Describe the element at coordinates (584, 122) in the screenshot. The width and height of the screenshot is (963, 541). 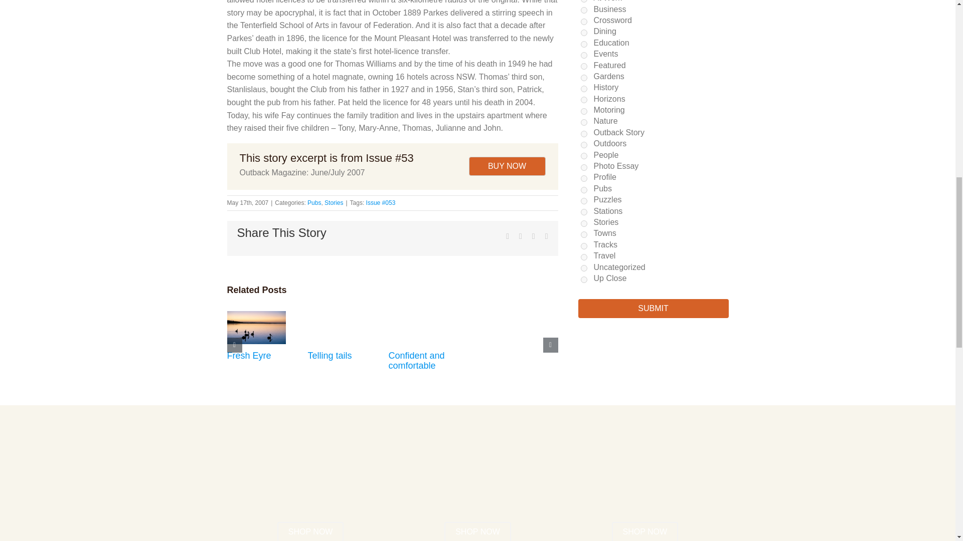
I see `nature` at that location.